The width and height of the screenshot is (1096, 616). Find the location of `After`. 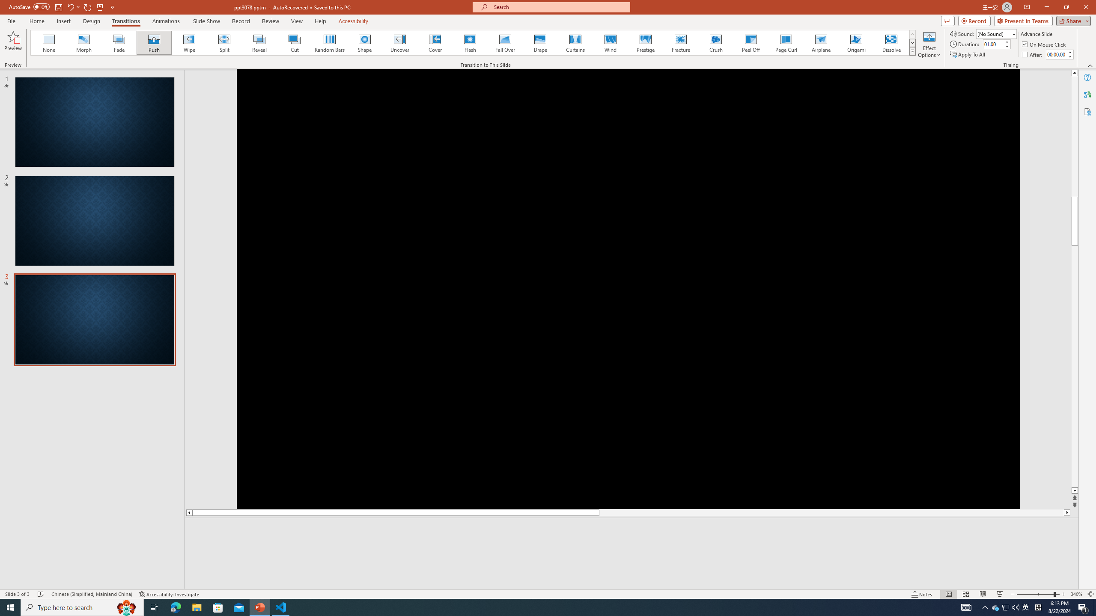

After is located at coordinates (1033, 55).